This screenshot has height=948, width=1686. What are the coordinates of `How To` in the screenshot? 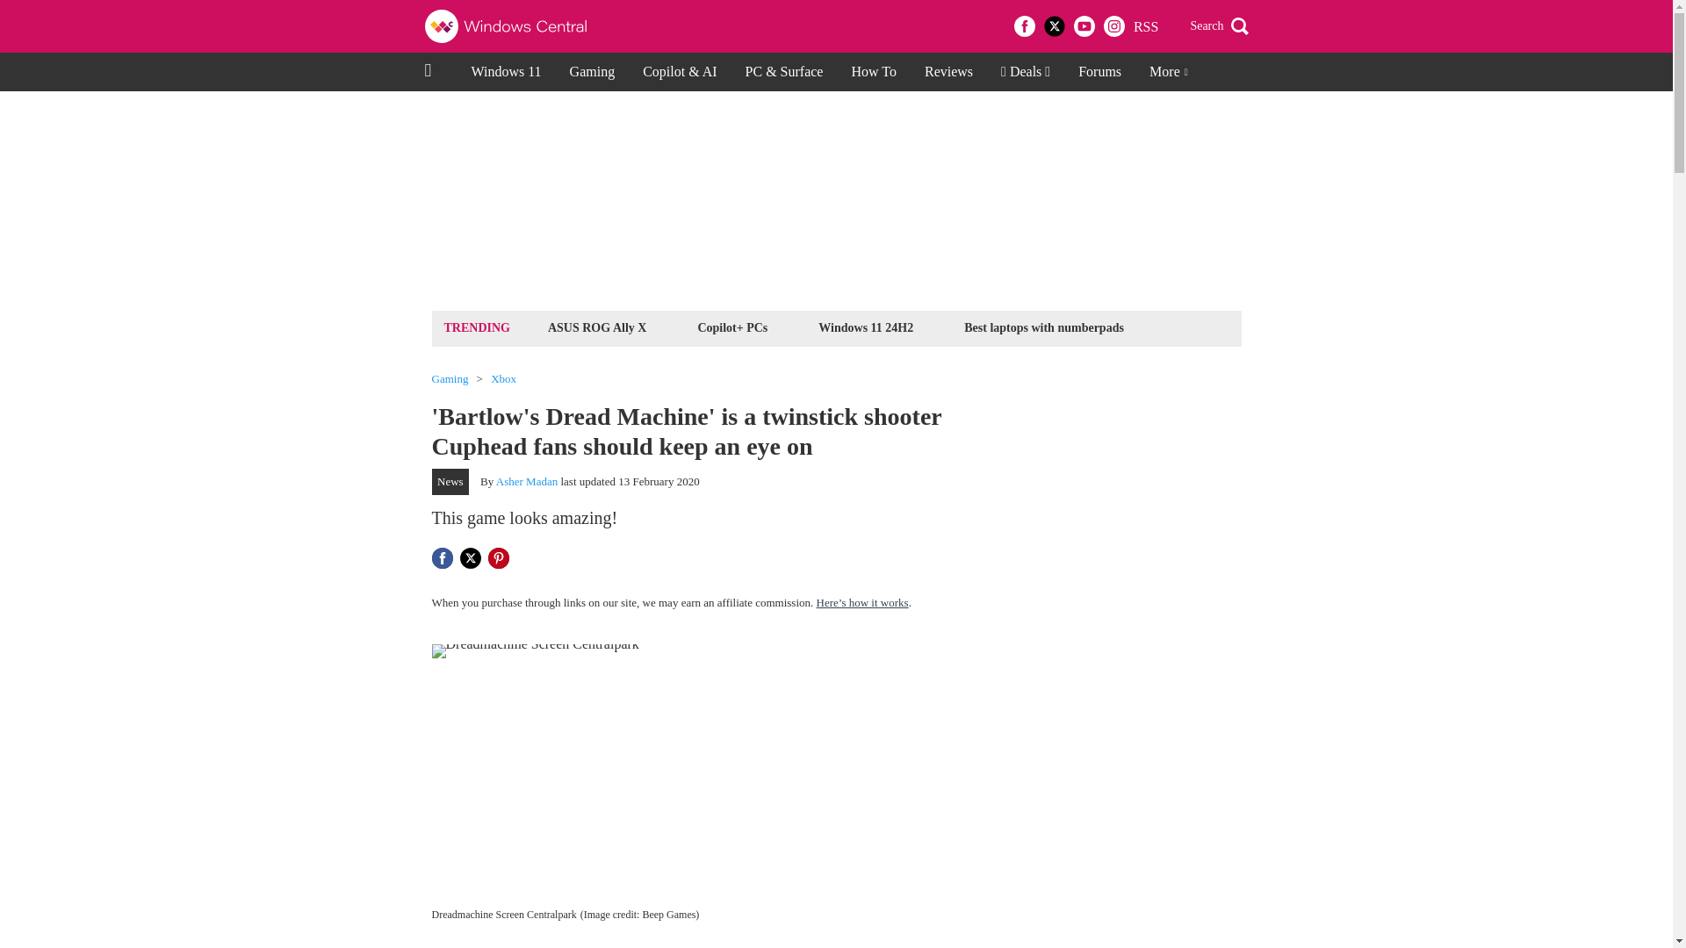 It's located at (873, 72).